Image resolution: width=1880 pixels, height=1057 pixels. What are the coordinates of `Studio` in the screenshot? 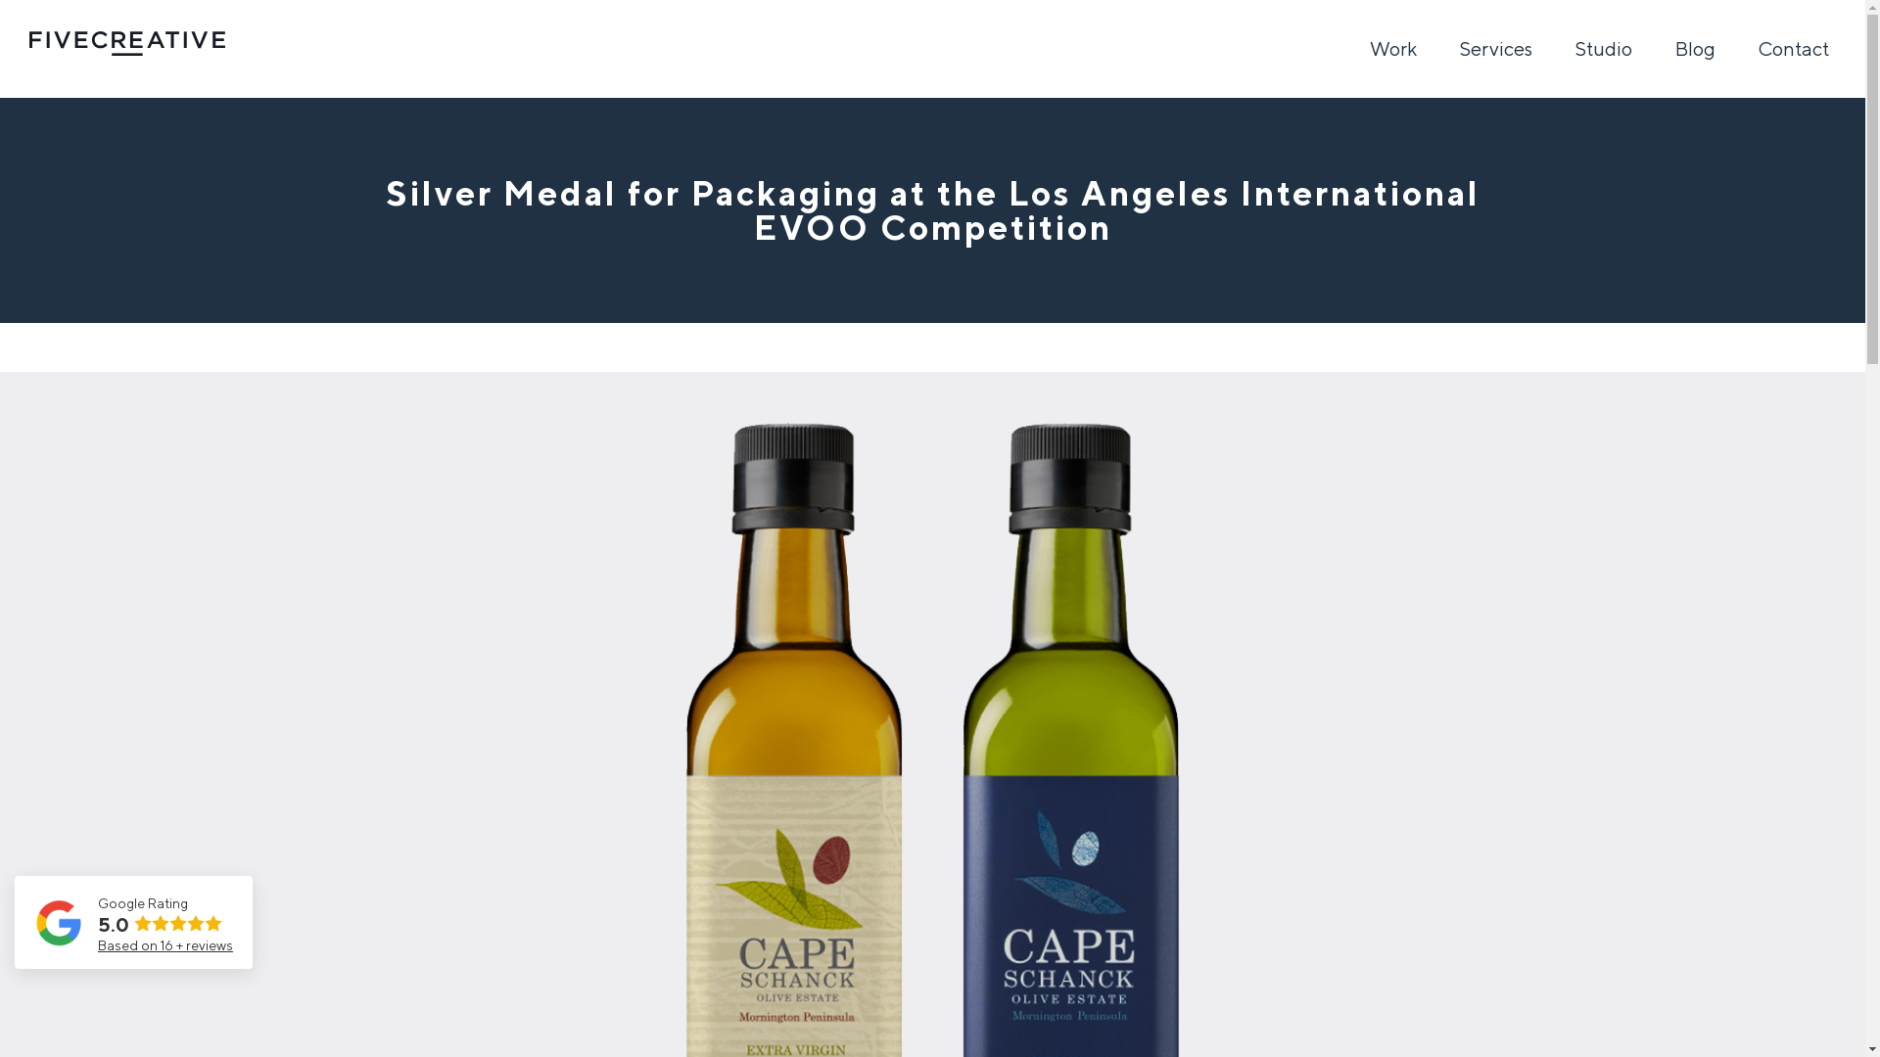 It's located at (1604, 49).